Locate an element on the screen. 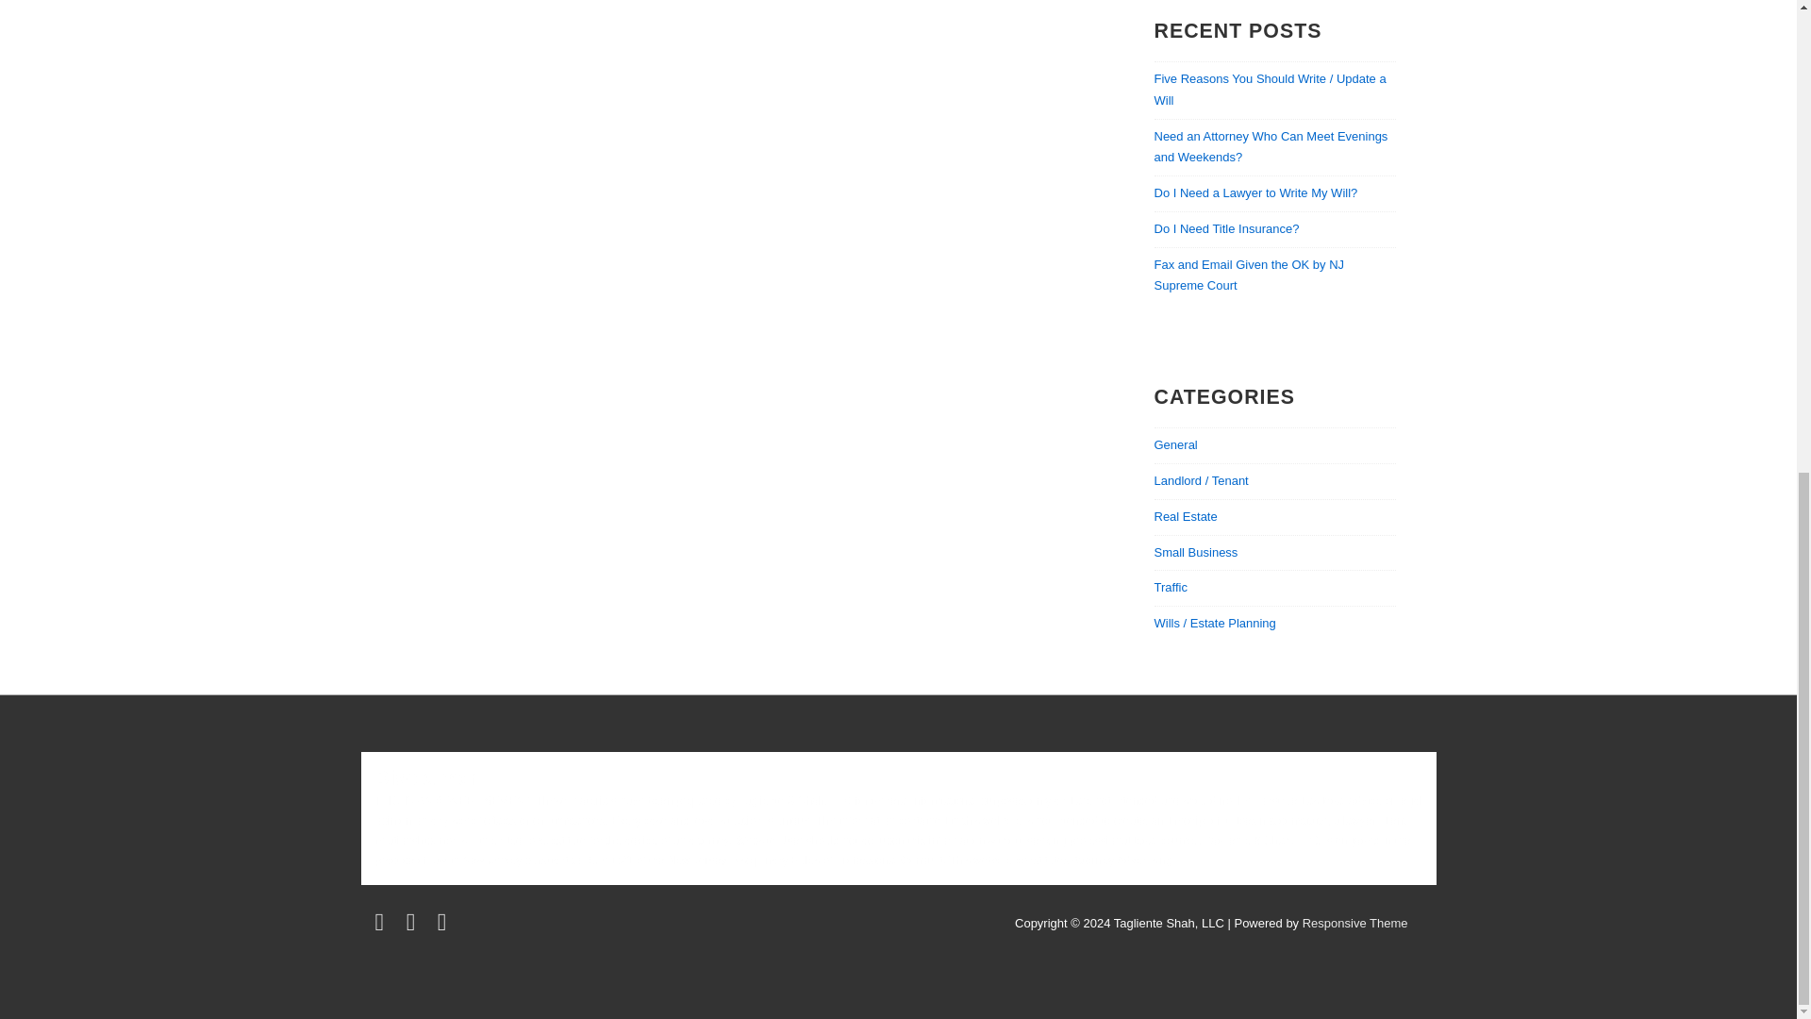  Small Business is located at coordinates (1196, 551).